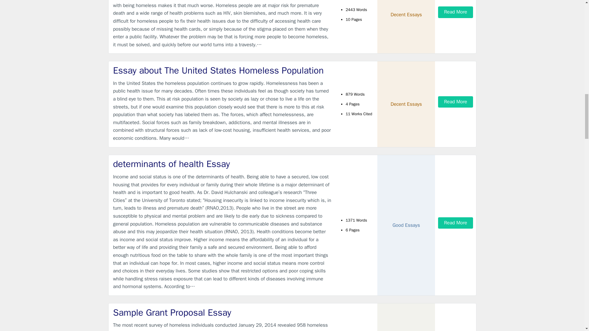 Image resolution: width=589 pixels, height=331 pixels. Describe the element at coordinates (222, 164) in the screenshot. I see `determinants of health Essay` at that location.